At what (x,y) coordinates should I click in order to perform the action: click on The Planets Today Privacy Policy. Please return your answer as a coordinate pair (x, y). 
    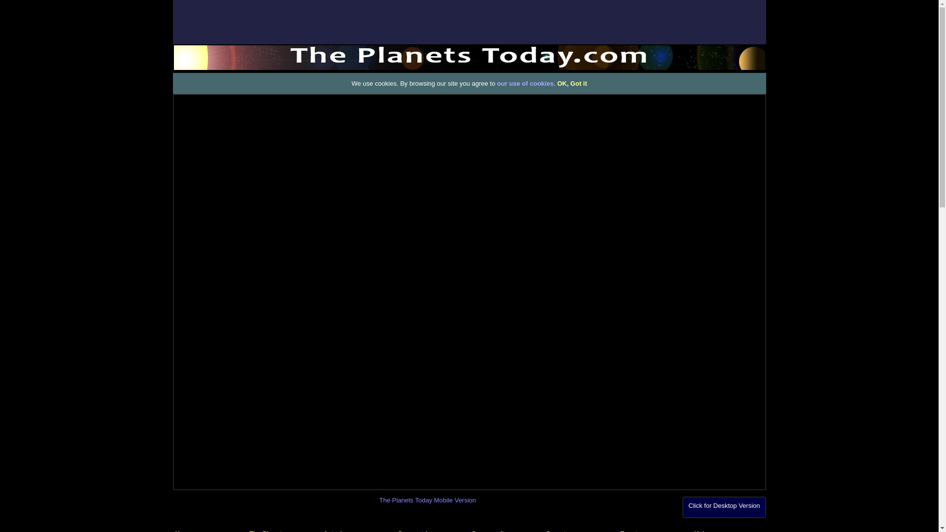
    Looking at the image, I should click on (525, 84).